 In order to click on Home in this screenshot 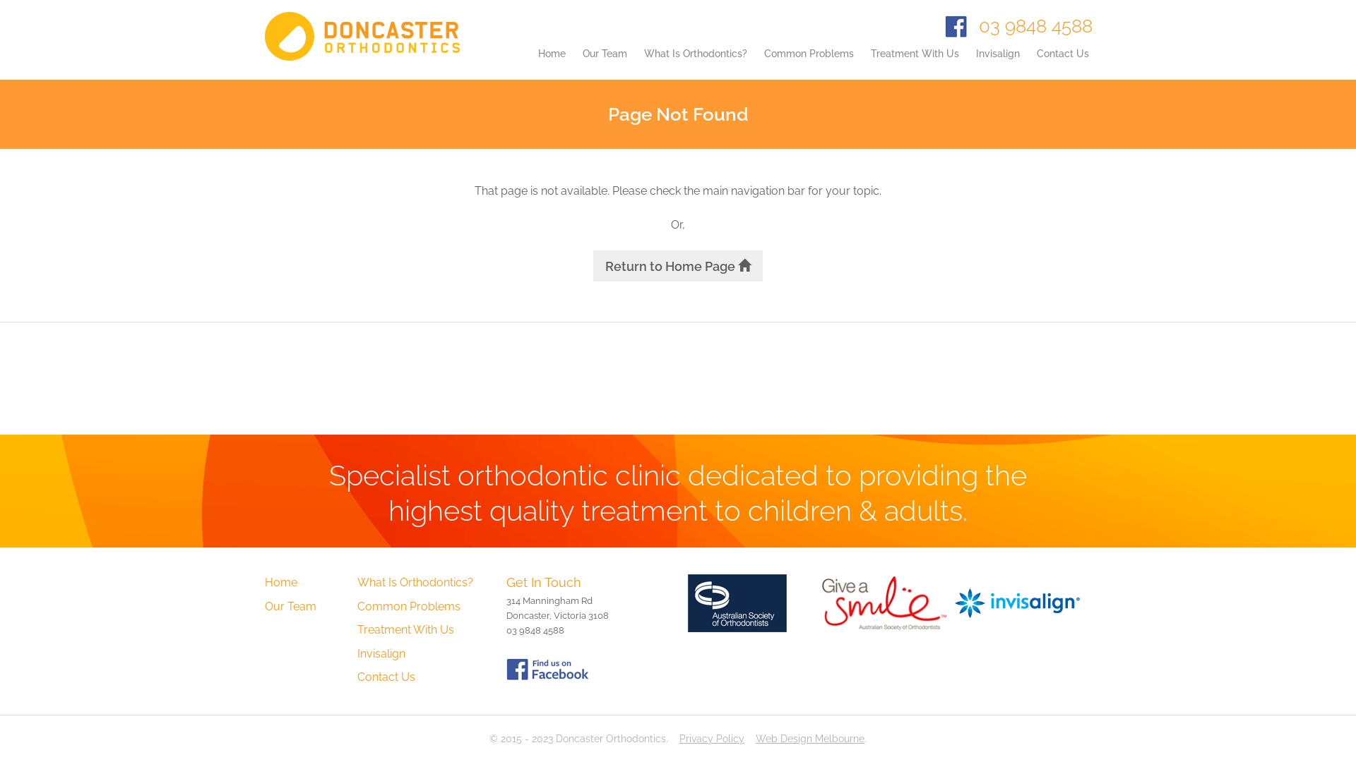, I will do `click(552, 64)`.